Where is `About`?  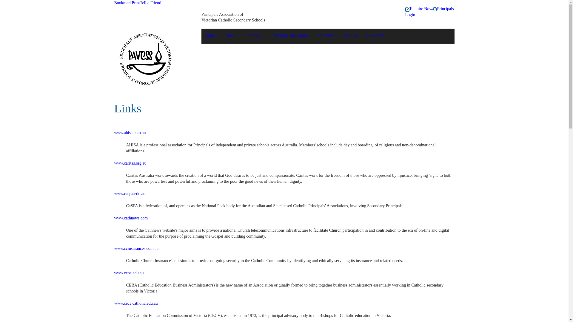 About is located at coordinates (230, 36).